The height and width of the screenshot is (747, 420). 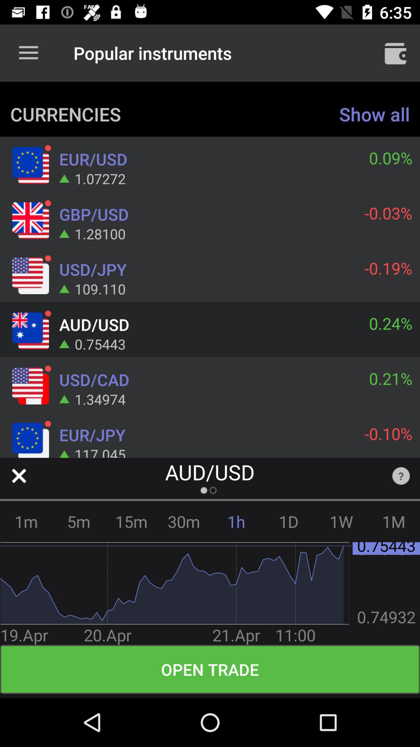 I want to click on open icon to the left of the 30m item, so click(x=131, y=521).